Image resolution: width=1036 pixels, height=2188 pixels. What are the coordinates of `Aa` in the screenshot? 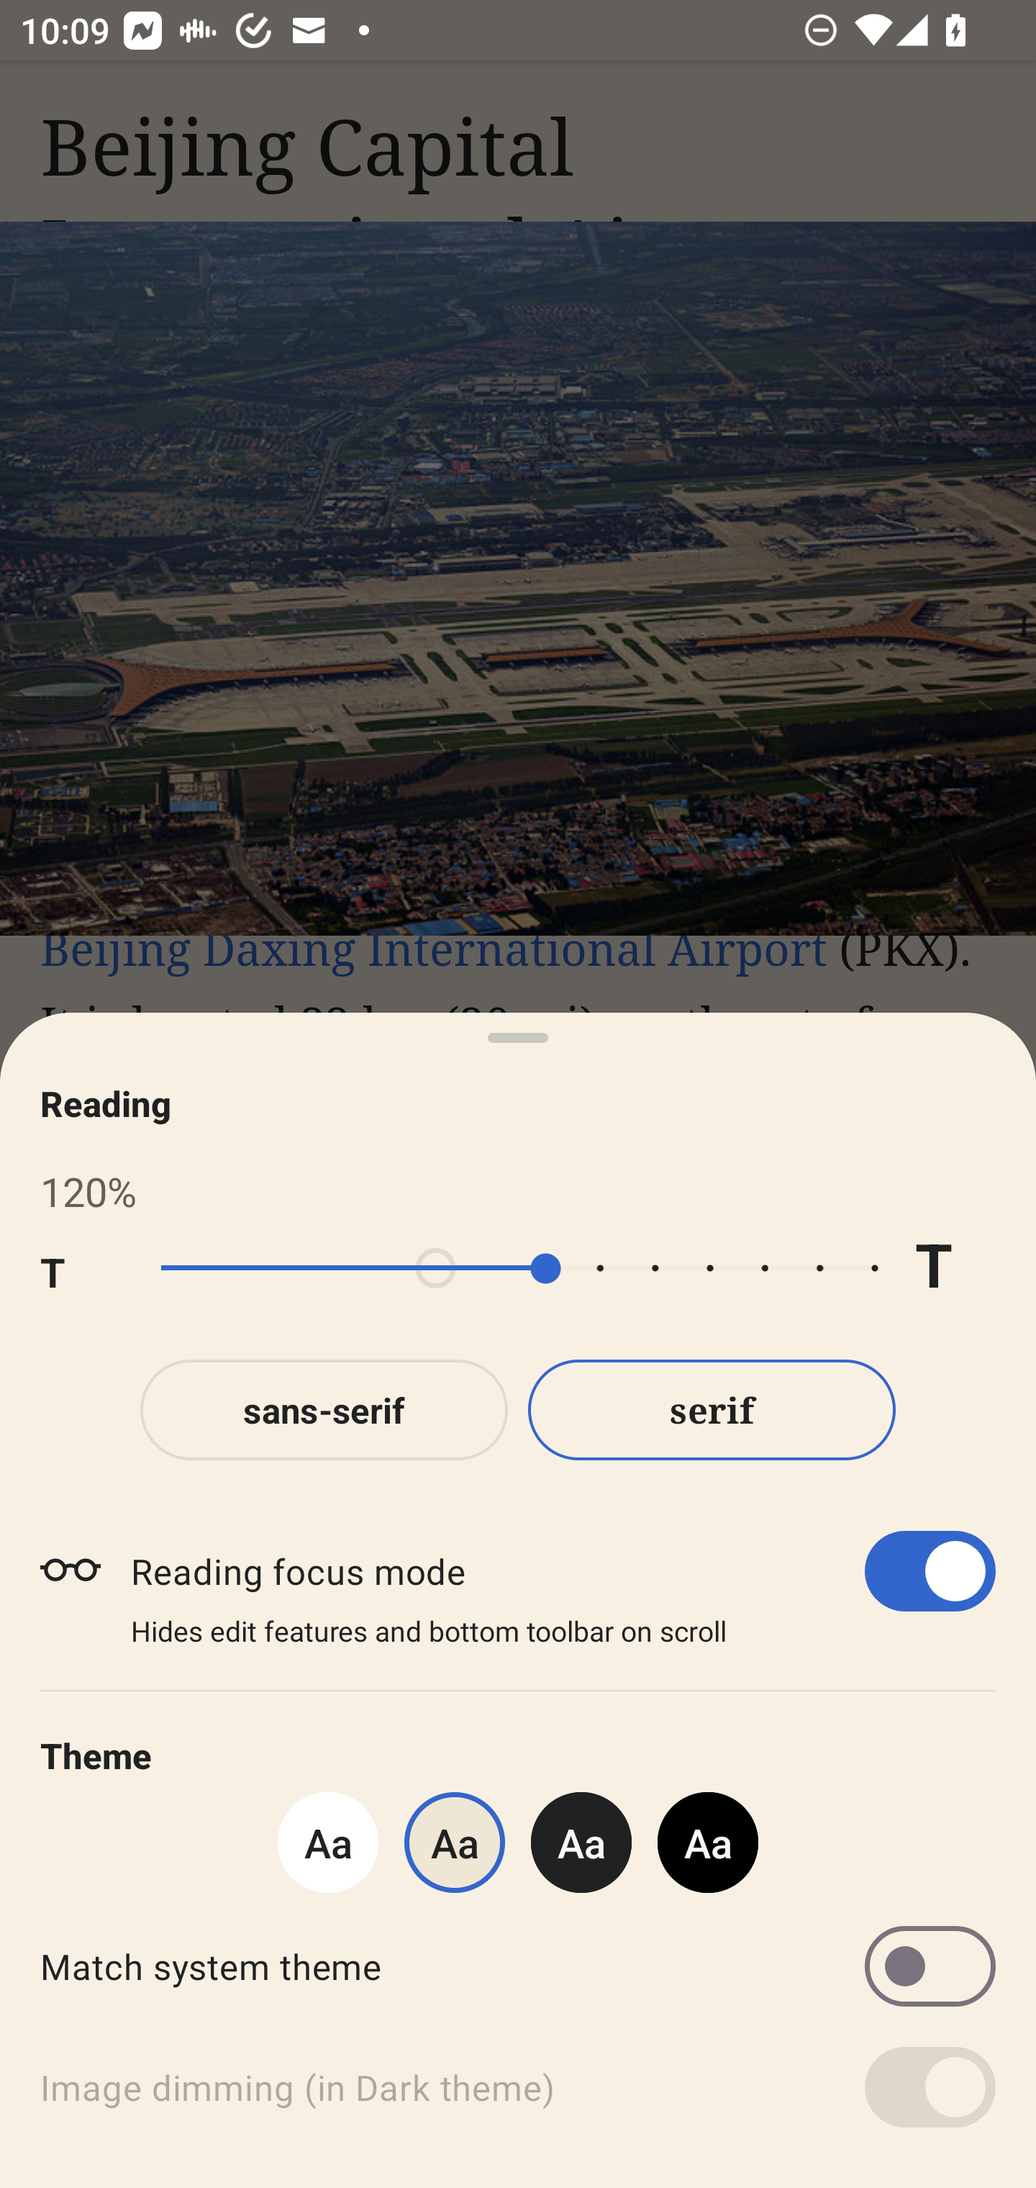 It's located at (581, 1842).